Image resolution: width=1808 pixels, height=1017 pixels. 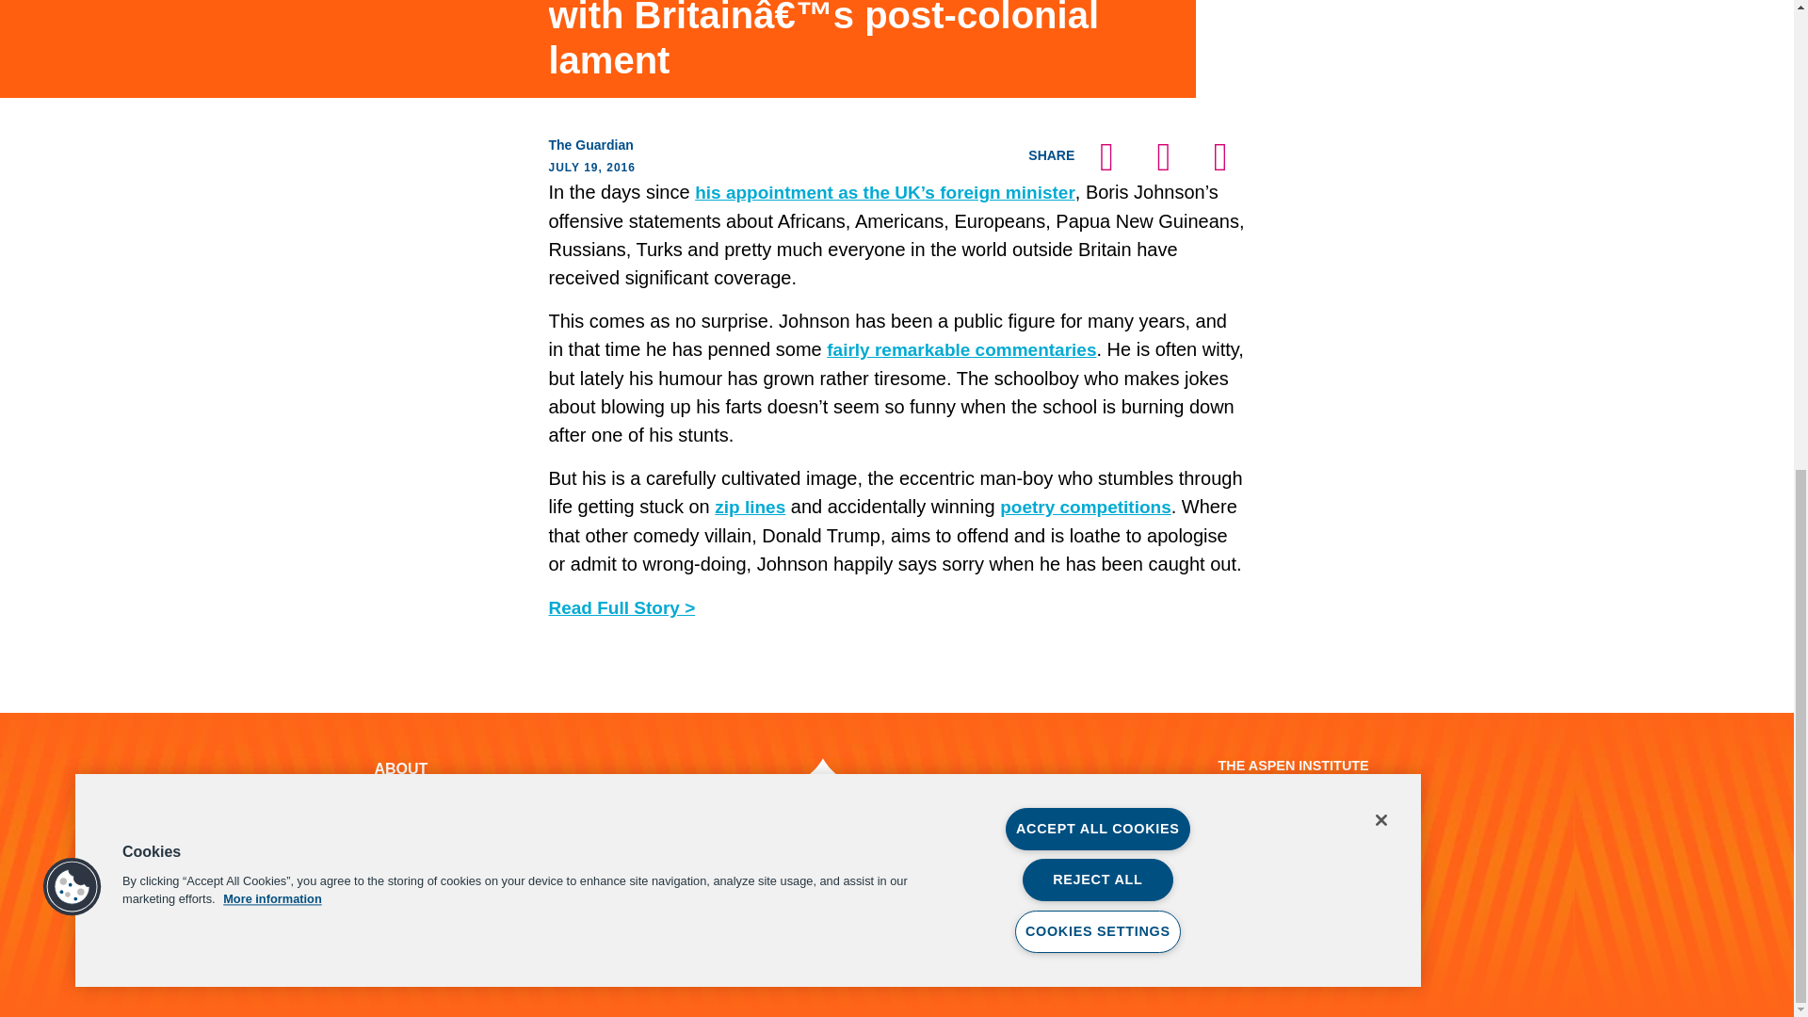 What do you see at coordinates (1085, 507) in the screenshot?
I see `poetry competitions` at bounding box center [1085, 507].